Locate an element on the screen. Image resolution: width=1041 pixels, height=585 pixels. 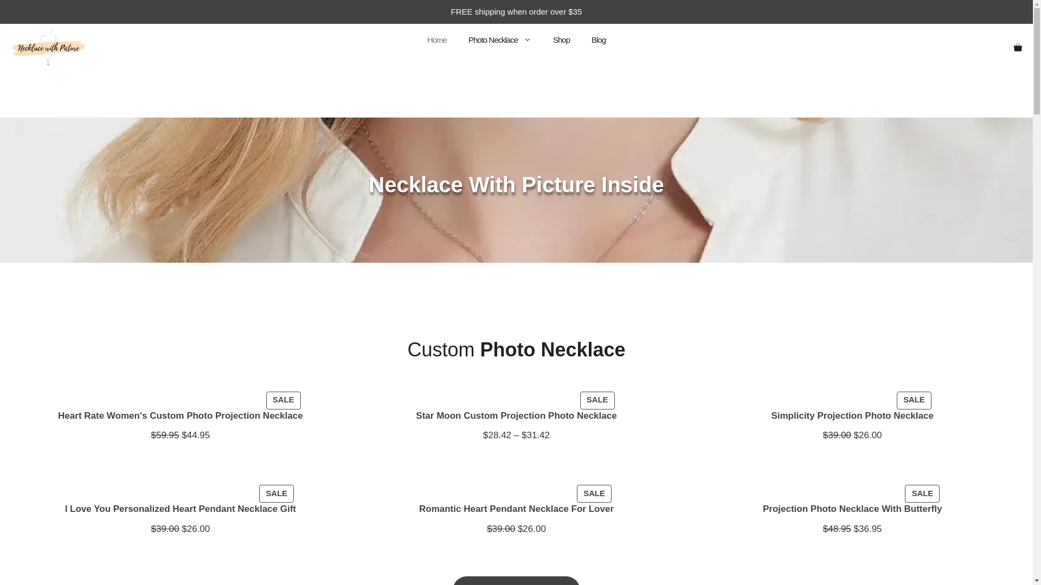
Necklace With Picture Inside is located at coordinates (48, 48).